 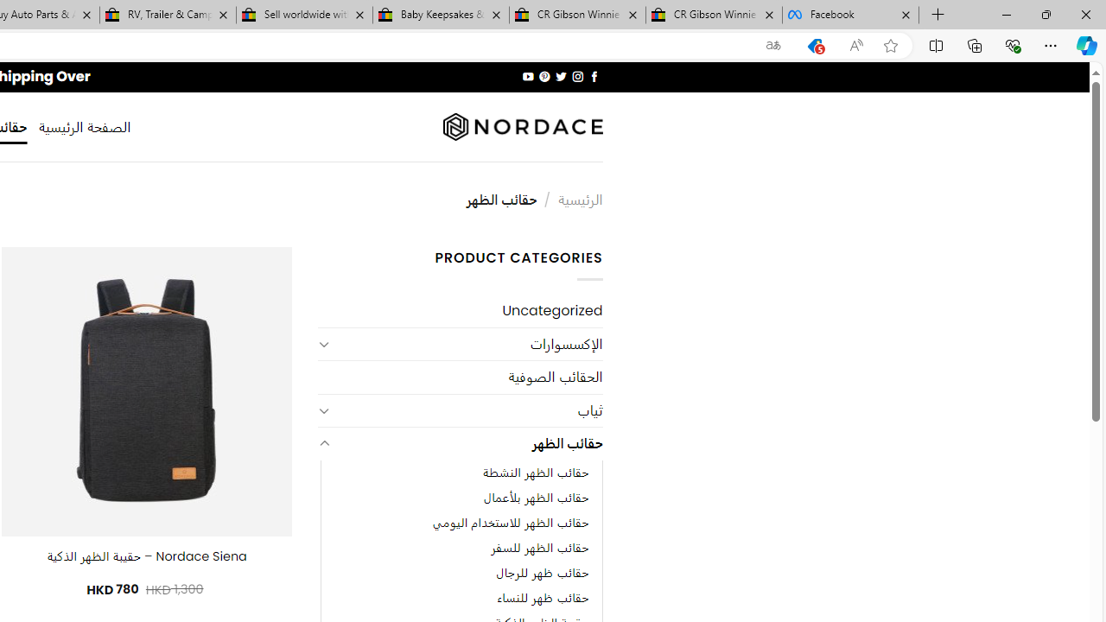 What do you see at coordinates (529, 76) in the screenshot?
I see `Follow on YouTube` at bounding box center [529, 76].